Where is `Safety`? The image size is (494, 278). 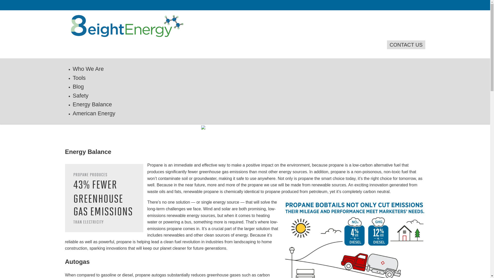
Safety is located at coordinates (80, 96).